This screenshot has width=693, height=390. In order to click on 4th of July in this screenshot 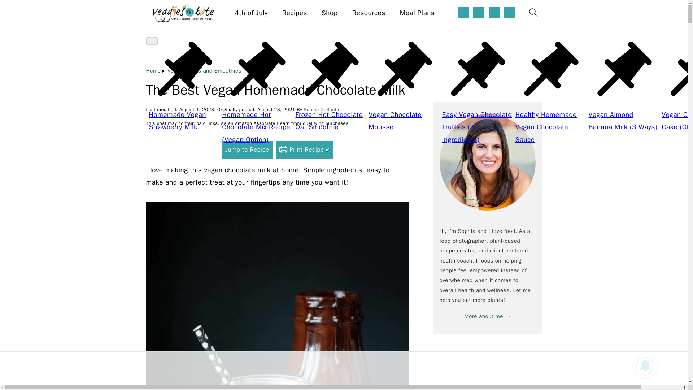, I will do `click(251, 13)`.